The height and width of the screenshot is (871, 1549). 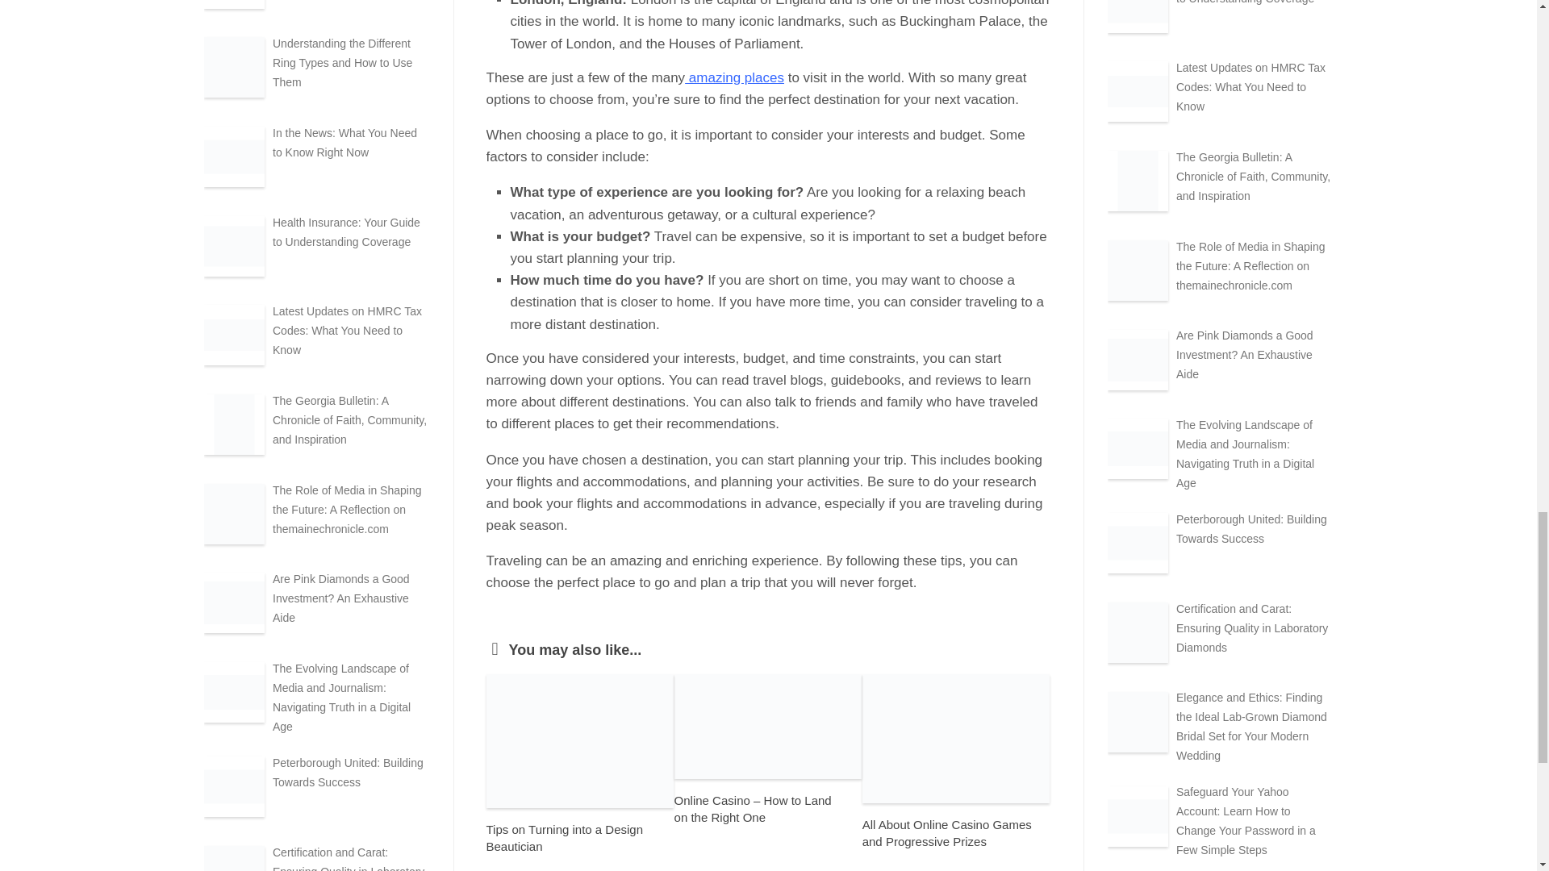 What do you see at coordinates (340, 598) in the screenshot?
I see `Are Pink Diamonds a Good Investment? An Exhaustive Aide` at bounding box center [340, 598].